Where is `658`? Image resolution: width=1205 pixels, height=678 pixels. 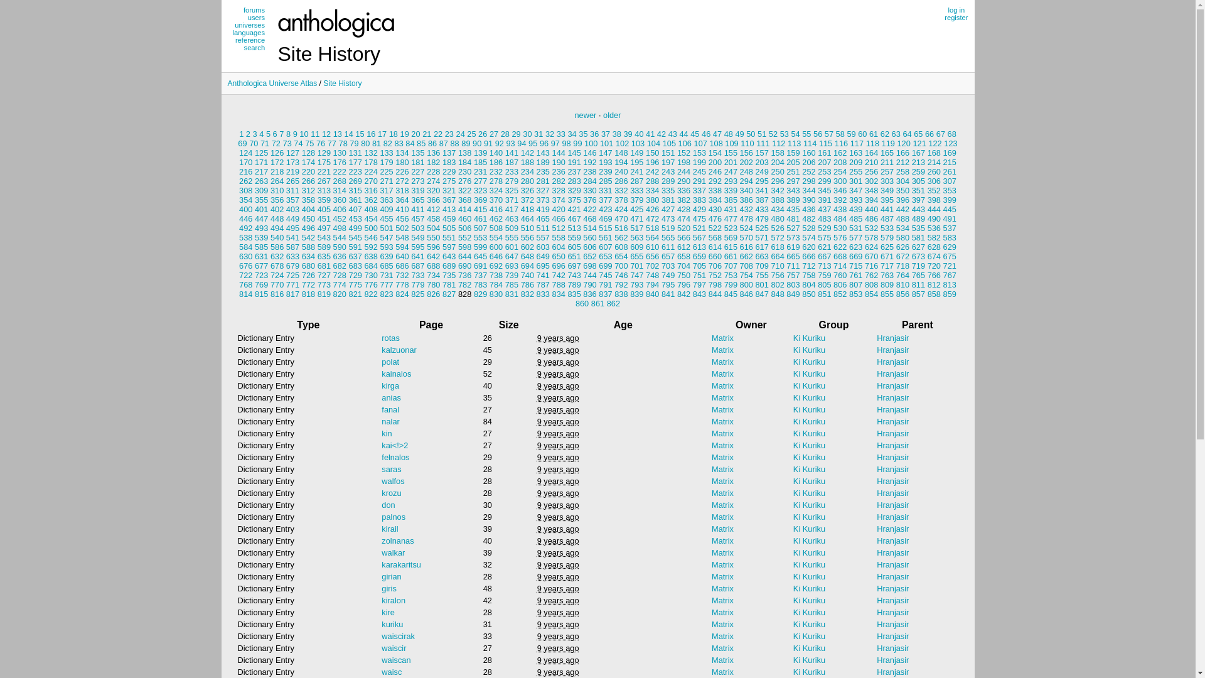 658 is located at coordinates (684, 256).